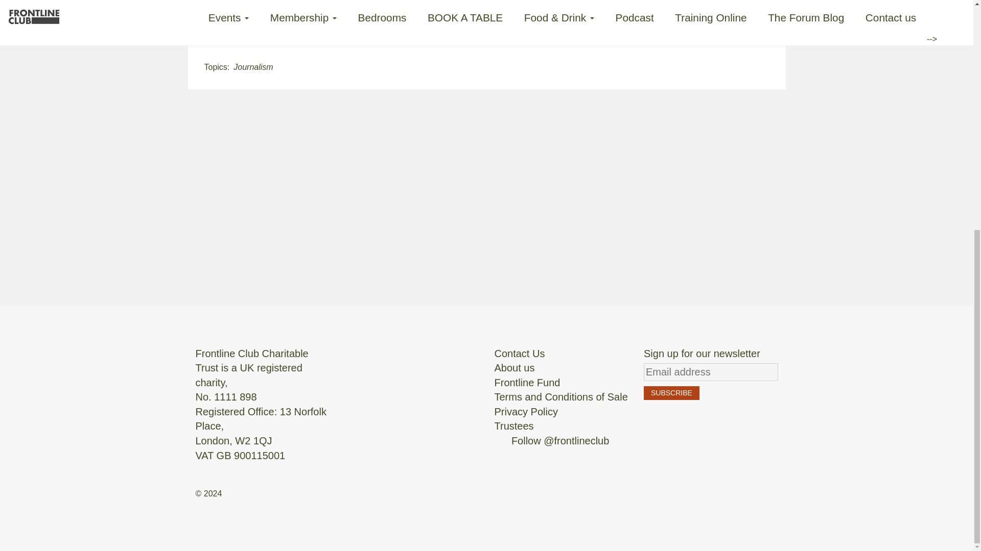 This screenshot has height=551, width=981. I want to click on Terms and Conditions of Sale, so click(561, 397).